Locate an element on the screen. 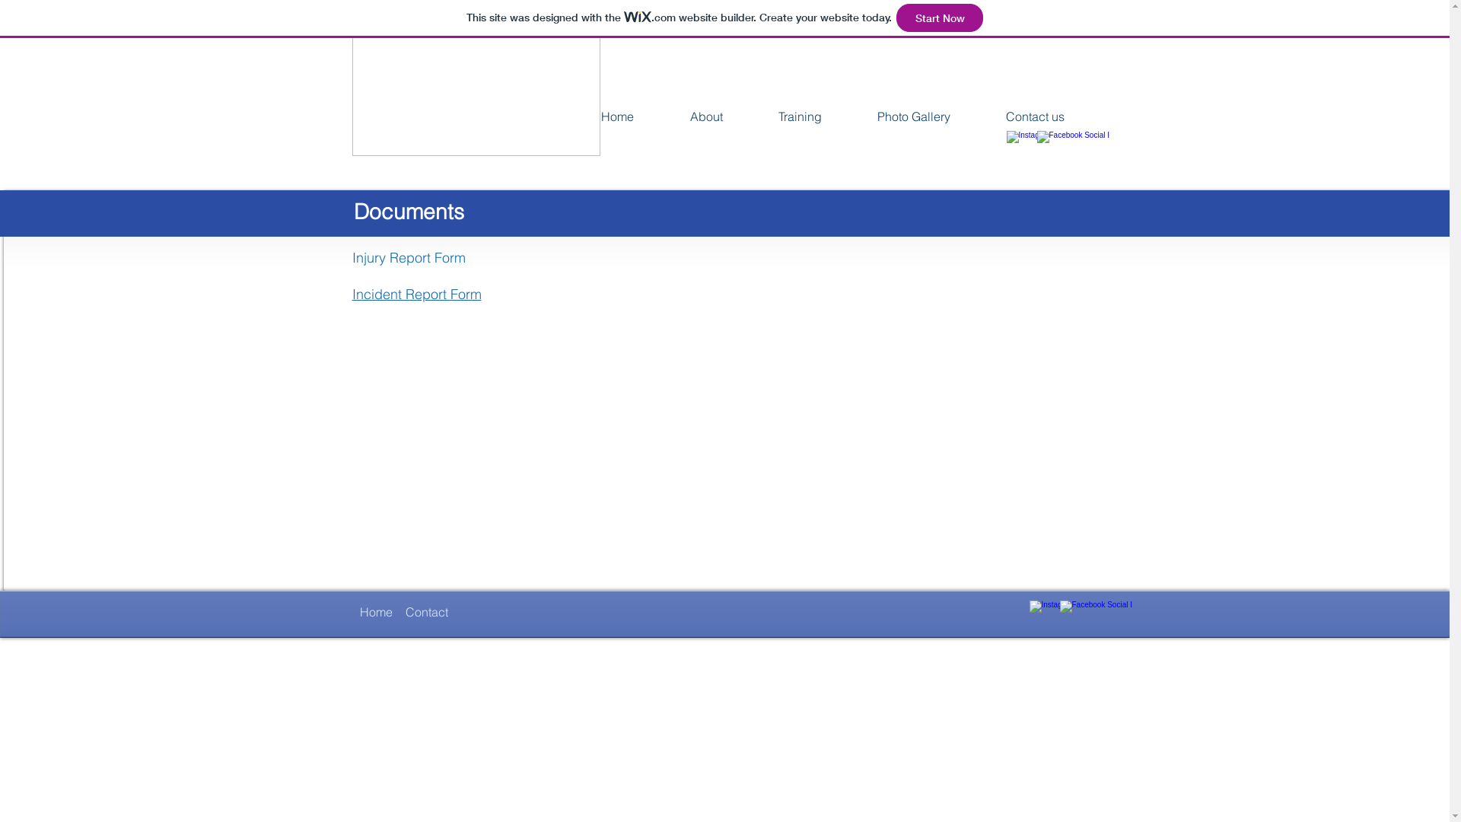  Contact us is located at coordinates (1036, 116).